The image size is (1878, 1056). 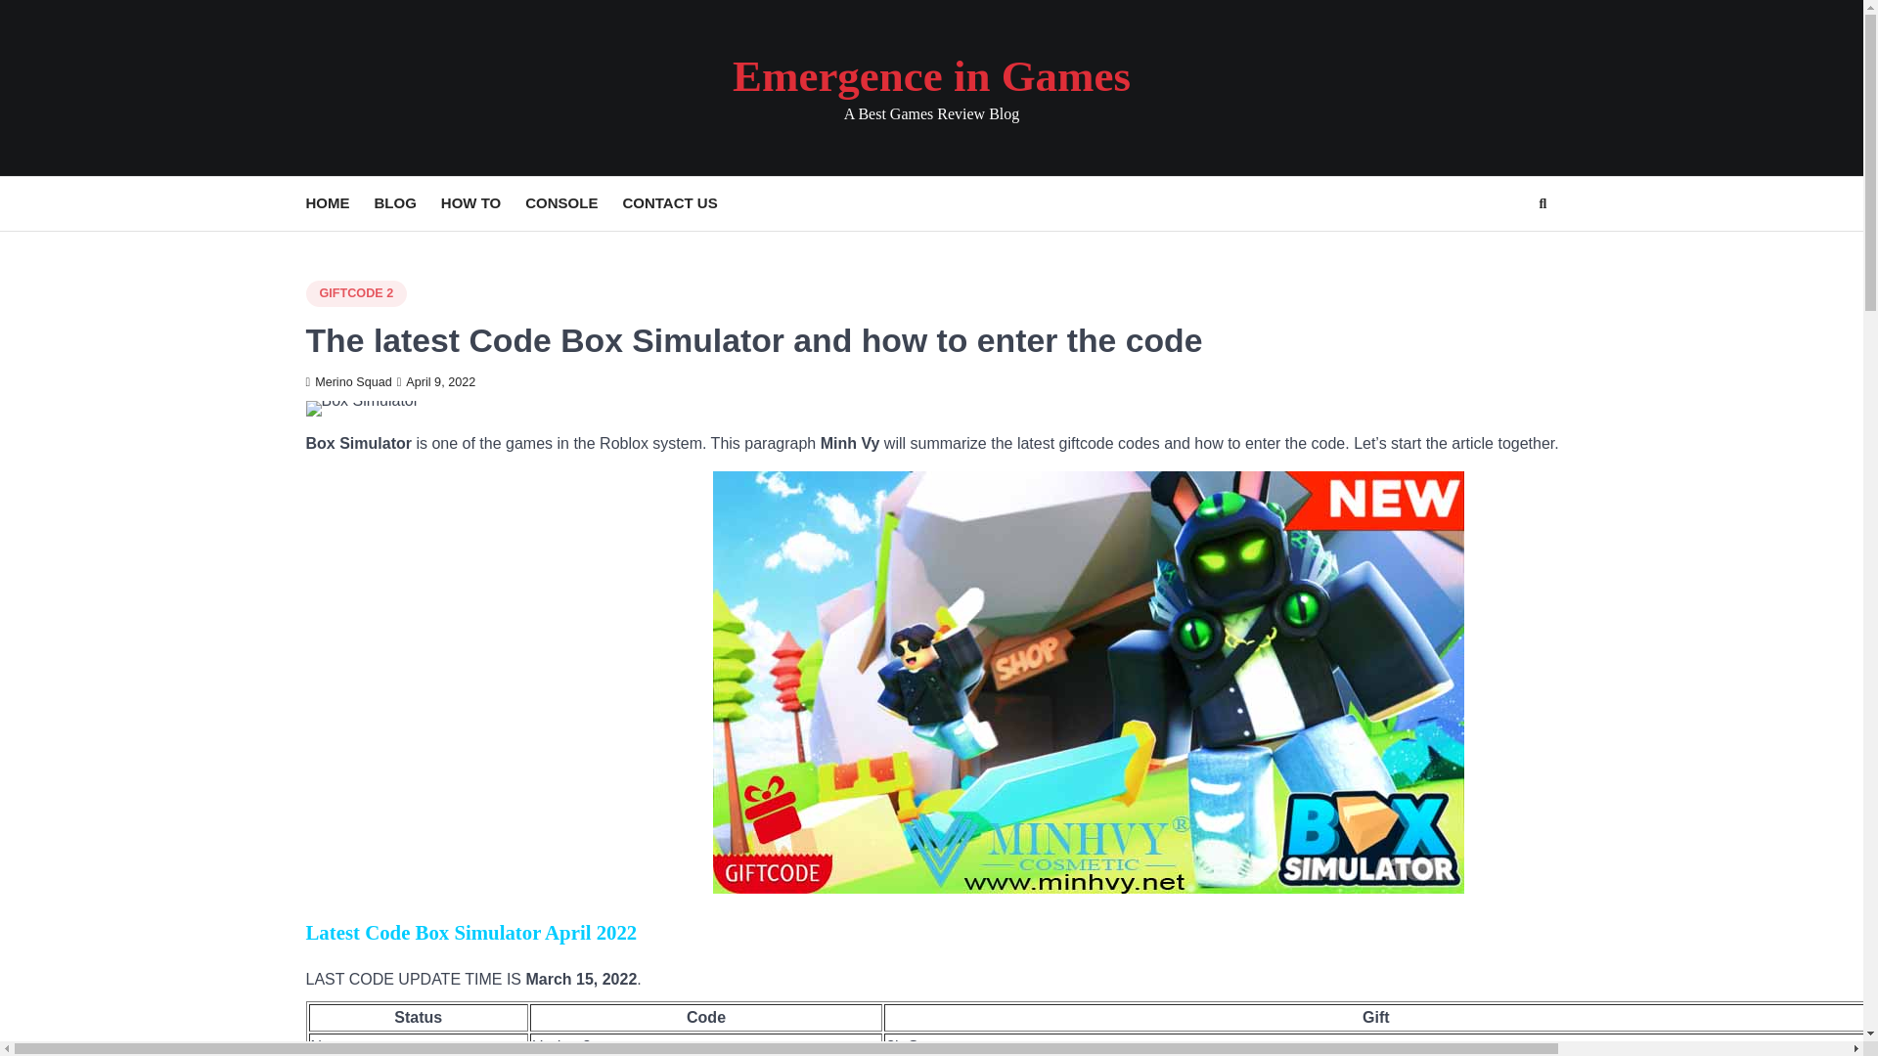 What do you see at coordinates (1506, 250) in the screenshot?
I see `Search` at bounding box center [1506, 250].